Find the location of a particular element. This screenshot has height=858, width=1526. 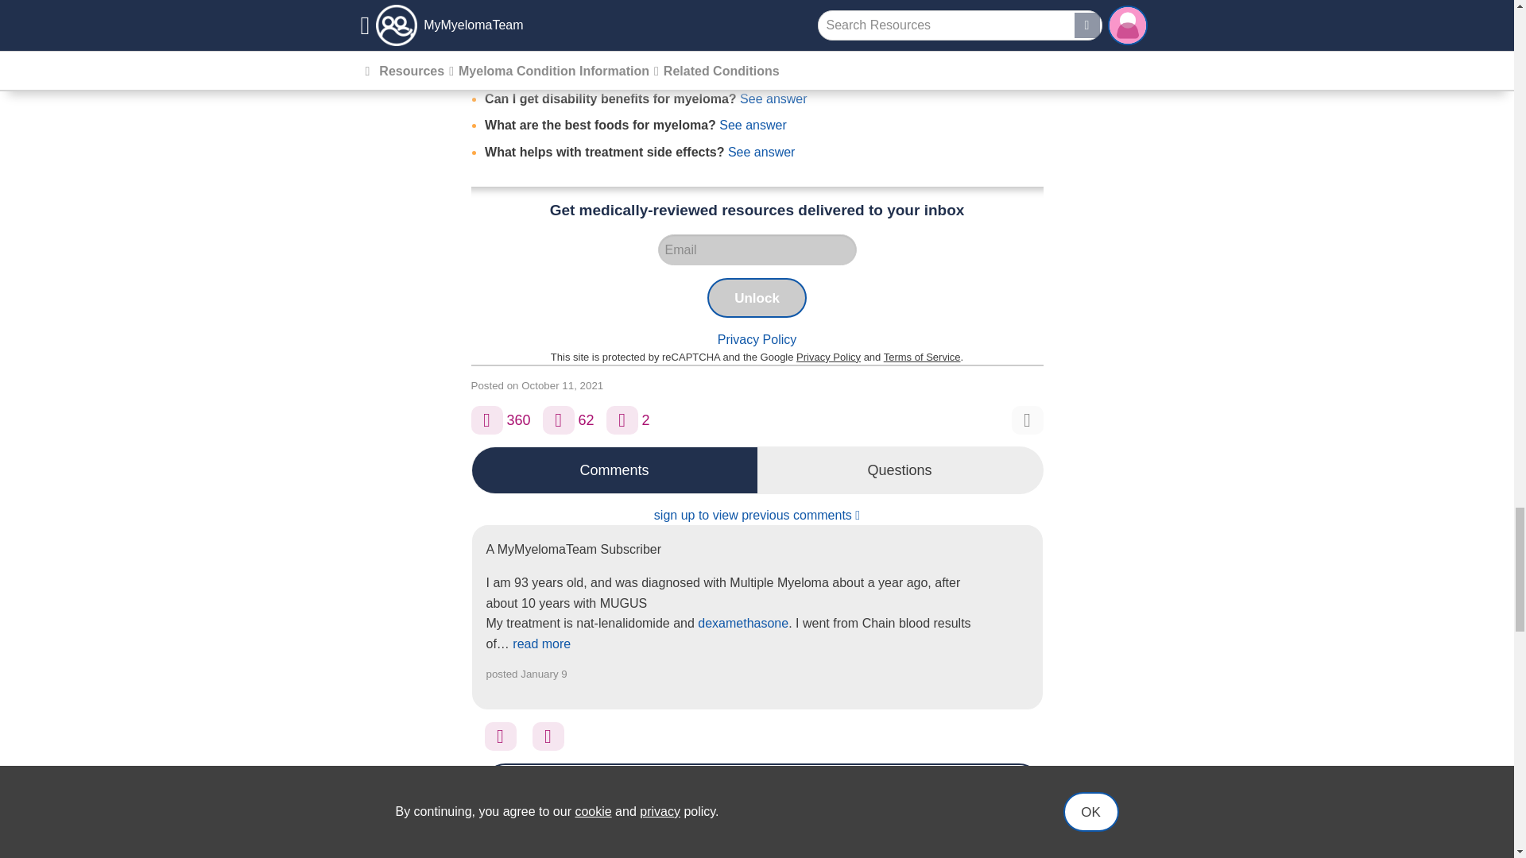

I like this is located at coordinates (486, 419).